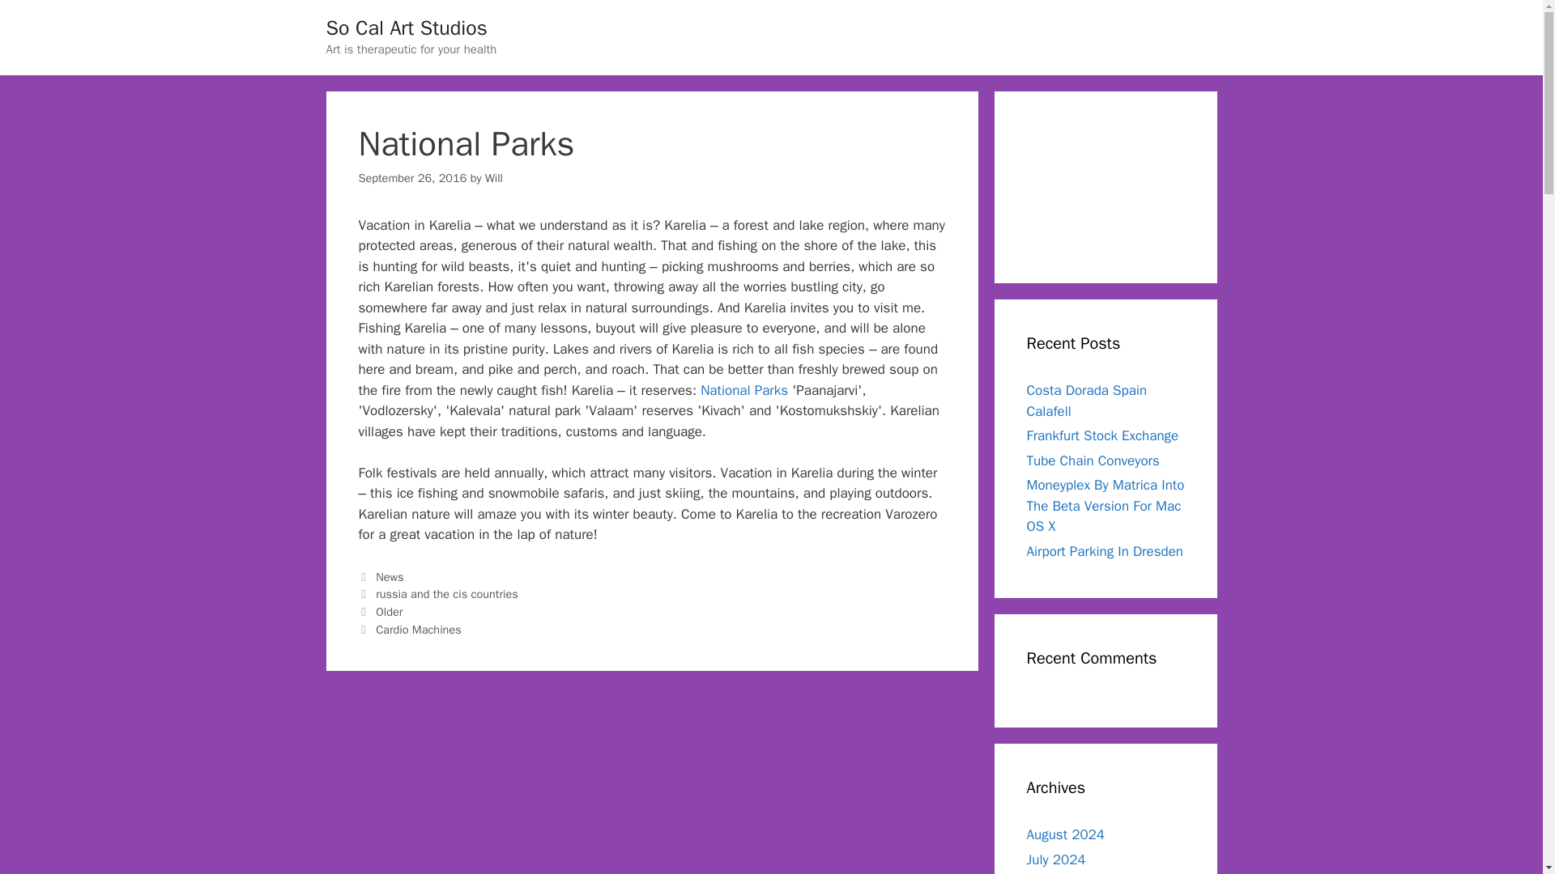  What do you see at coordinates (447, 594) in the screenshot?
I see `russia and the cis countries` at bounding box center [447, 594].